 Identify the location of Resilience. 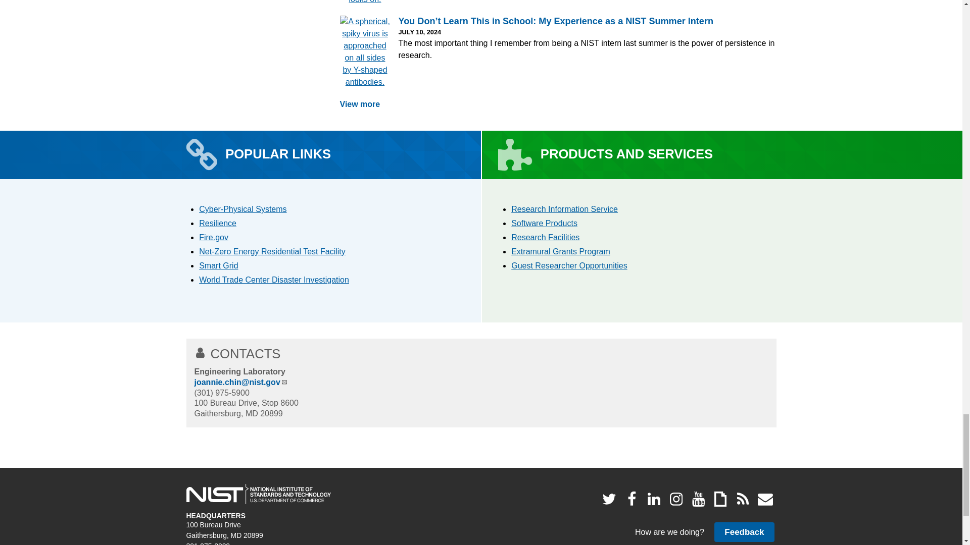
(217, 223).